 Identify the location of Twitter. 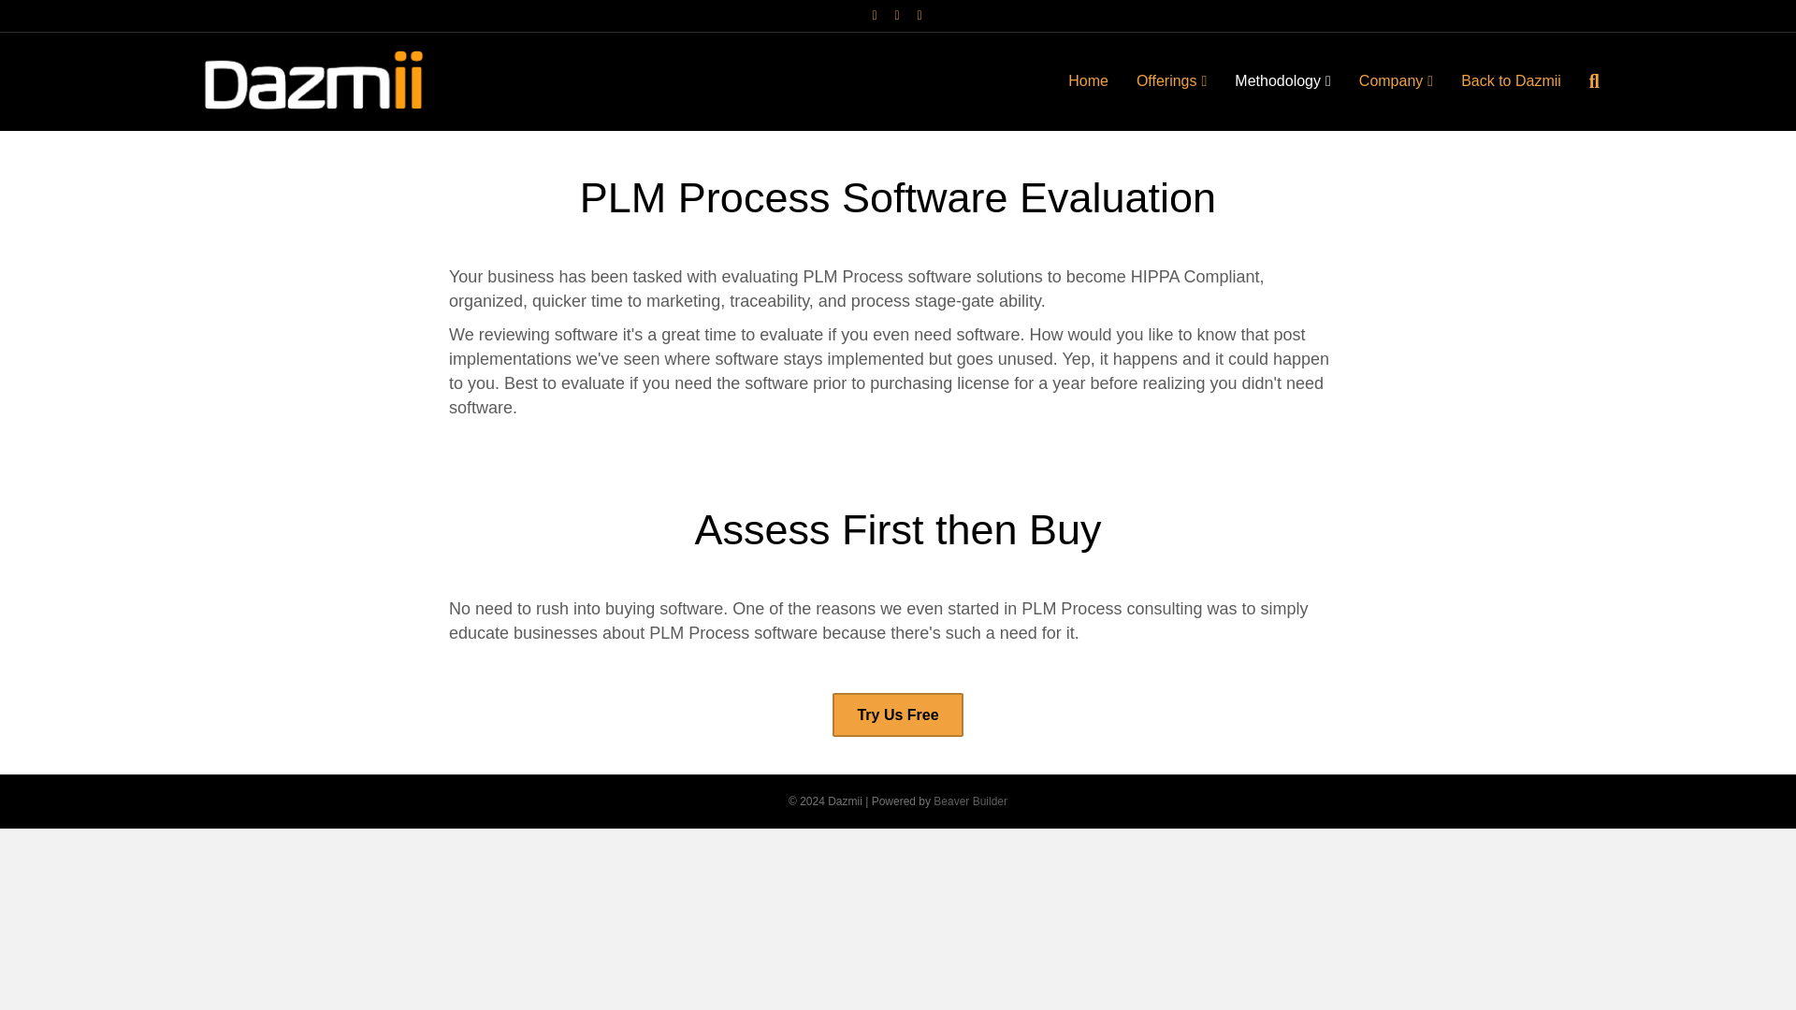
(896, 14).